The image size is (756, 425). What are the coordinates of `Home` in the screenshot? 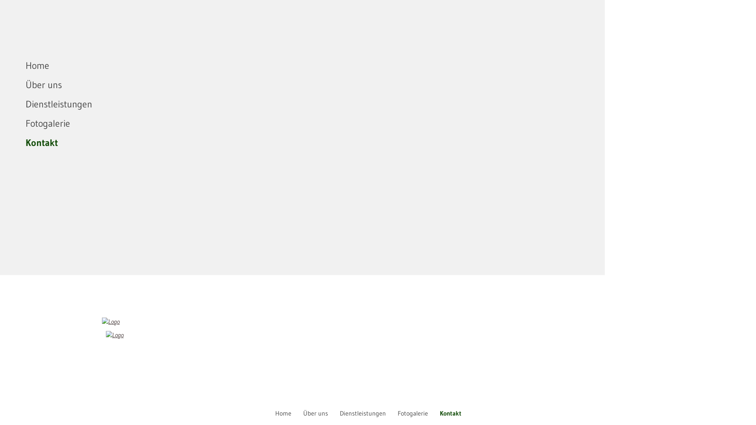 It's located at (283, 413).